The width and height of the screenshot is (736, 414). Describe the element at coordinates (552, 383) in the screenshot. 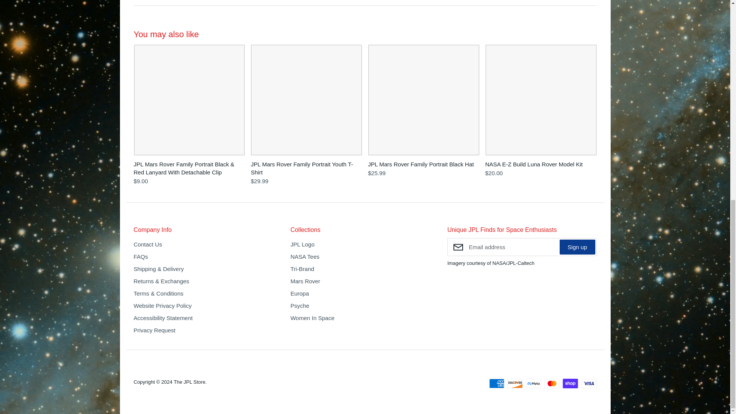

I see `Mastercard` at that location.